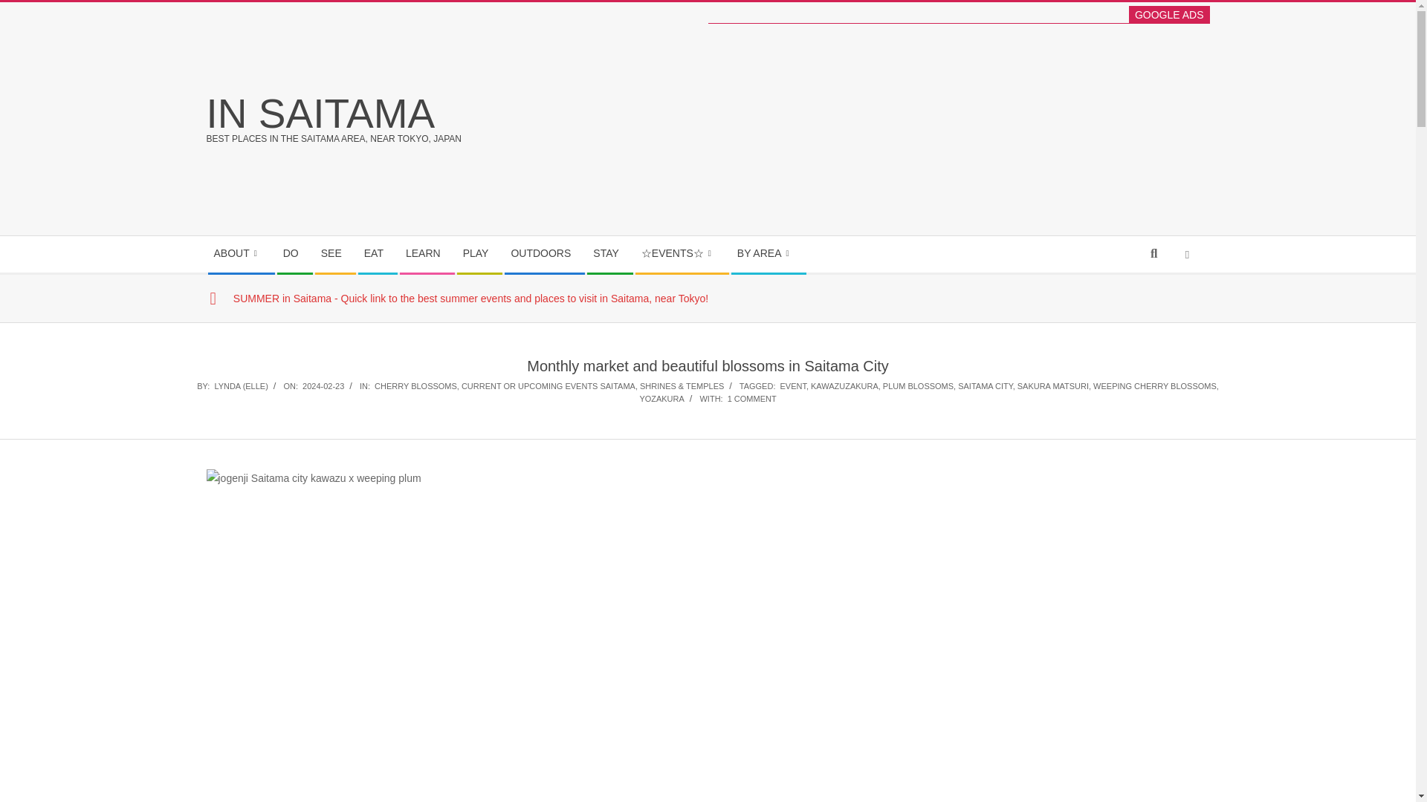  What do you see at coordinates (609, 254) in the screenshot?
I see `STAY` at bounding box center [609, 254].